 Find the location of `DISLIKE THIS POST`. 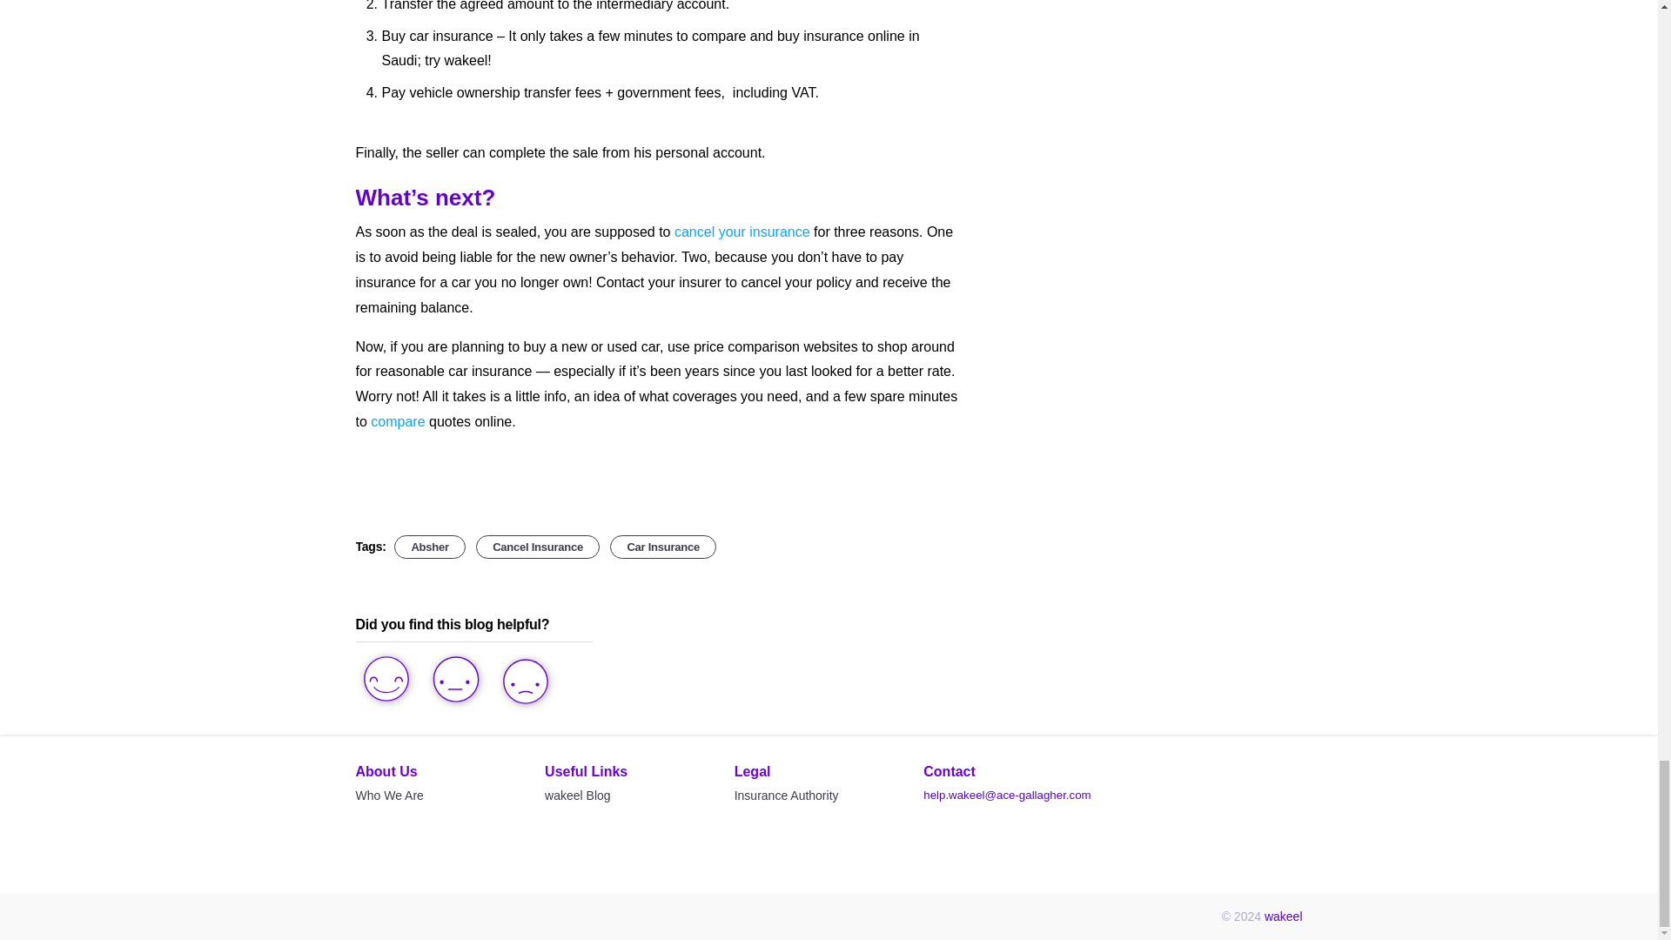

DISLIKE THIS POST is located at coordinates (529, 682).